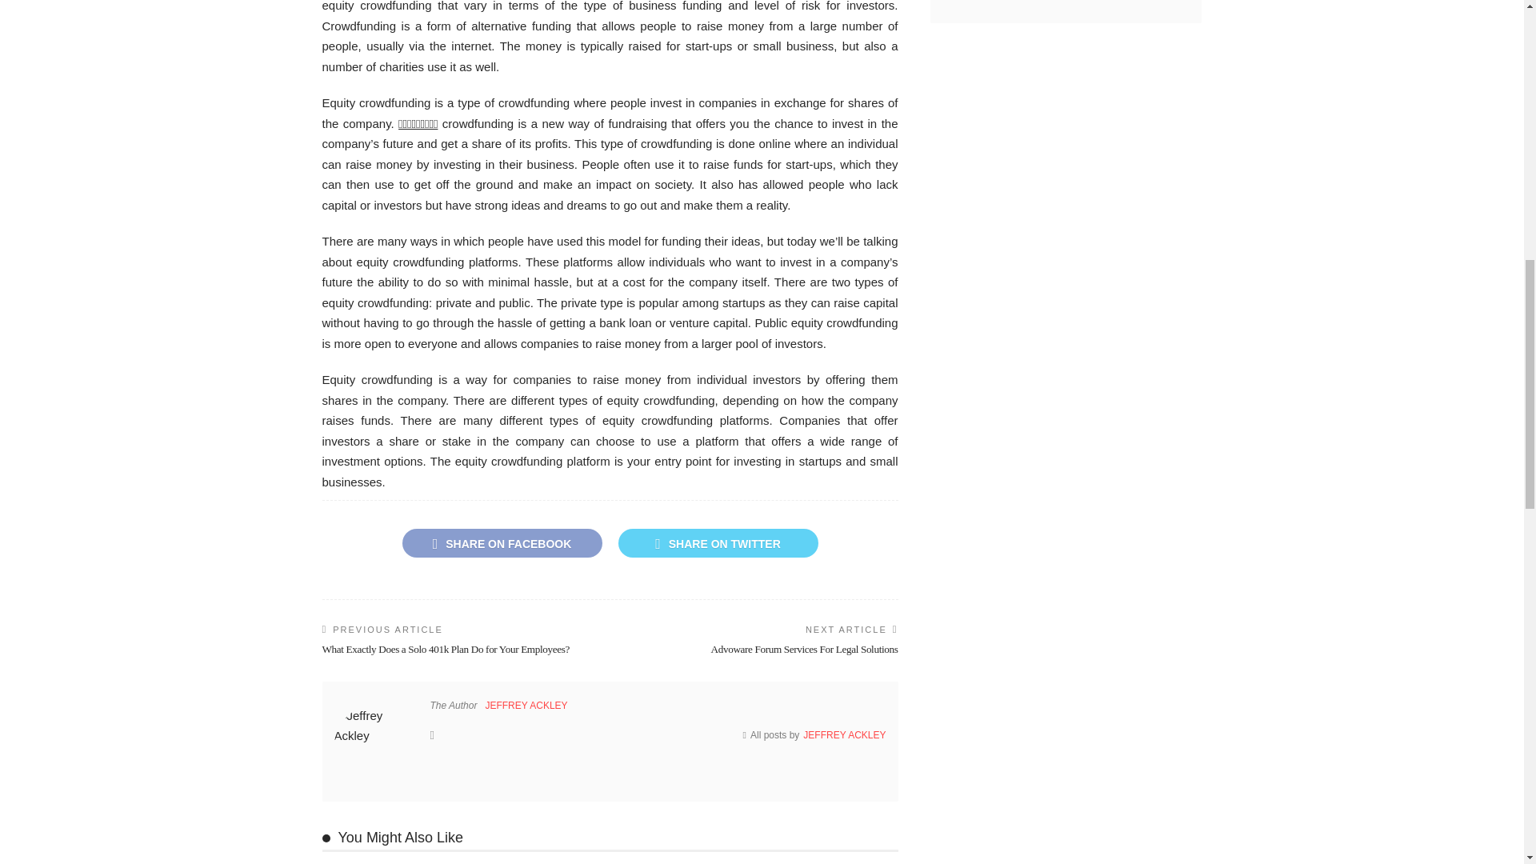  Describe the element at coordinates (805, 648) in the screenshot. I see `Advoware Forum Services For Legal Solutions` at that location.